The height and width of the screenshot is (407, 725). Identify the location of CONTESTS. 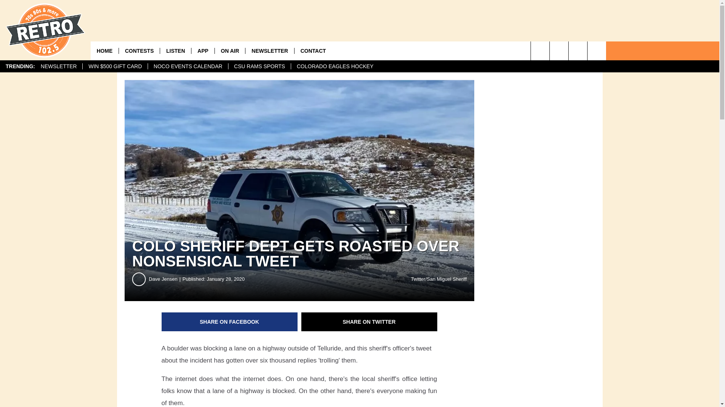
(139, 50).